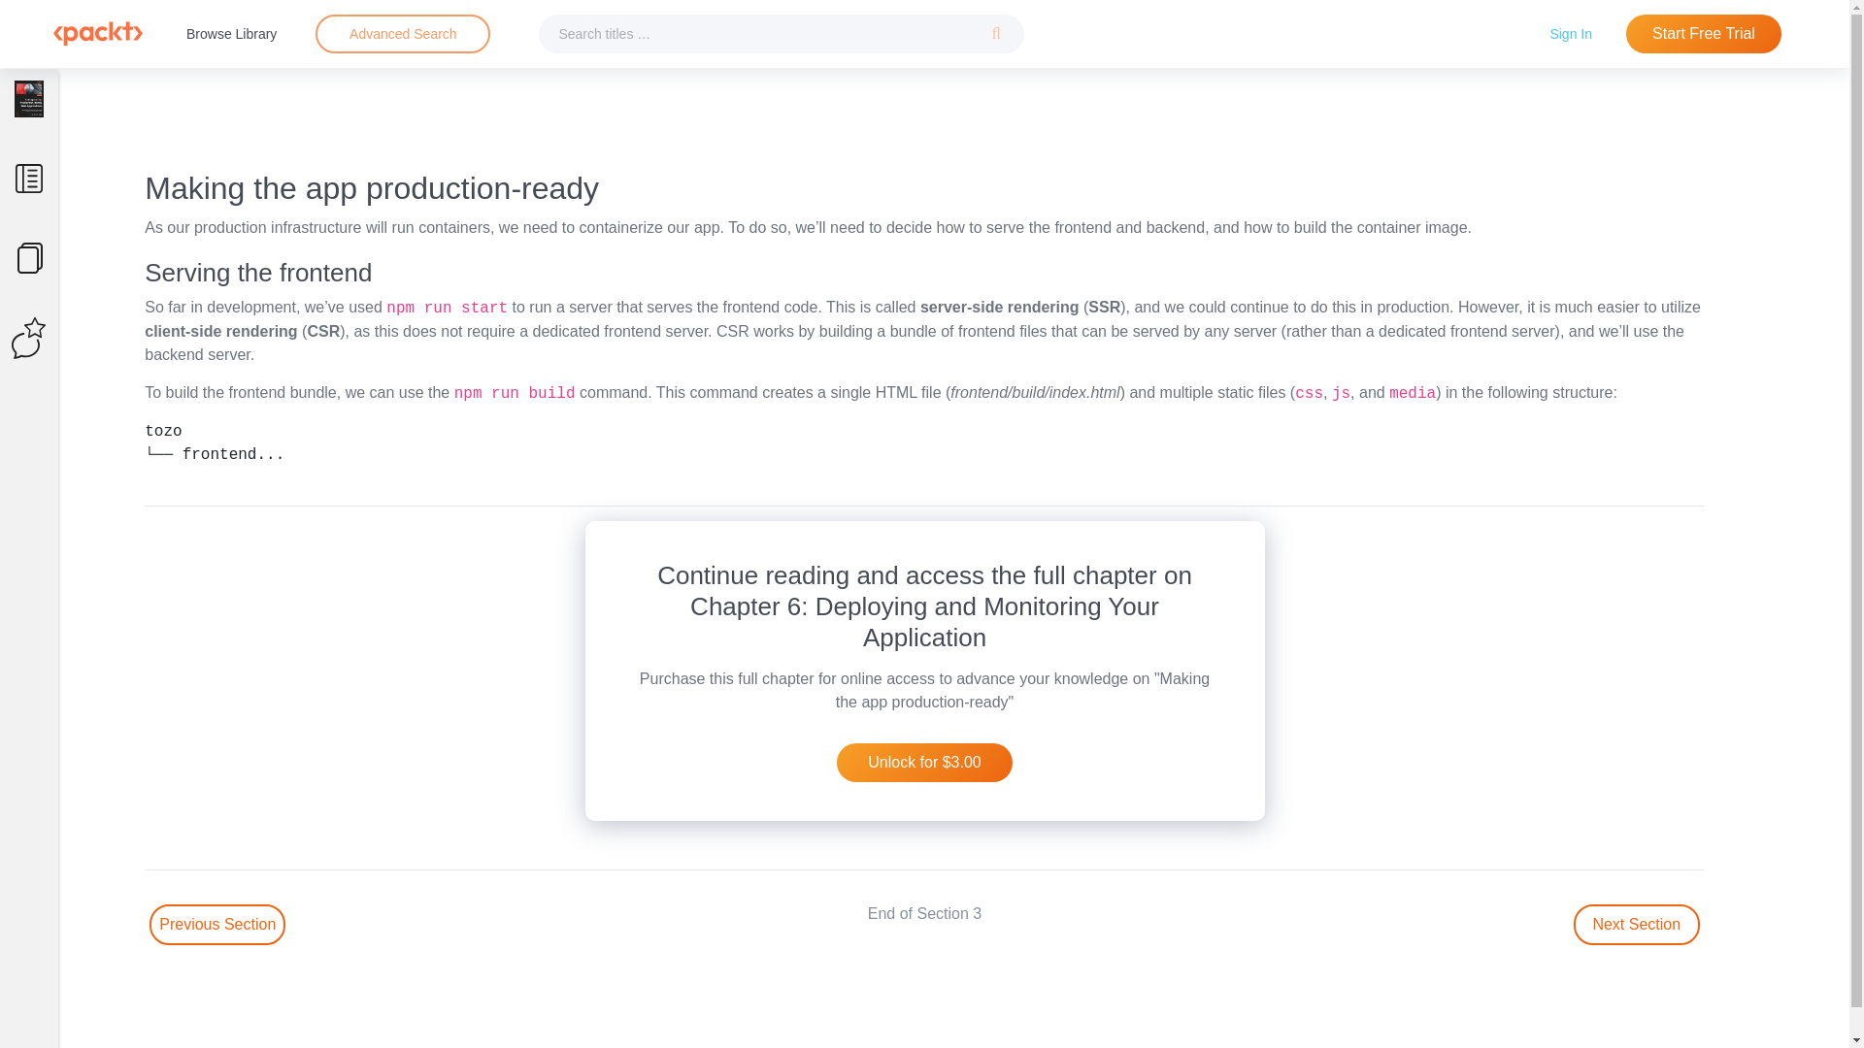  What do you see at coordinates (403, 33) in the screenshot?
I see `Advanced Search` at bounding box center [403, 33].